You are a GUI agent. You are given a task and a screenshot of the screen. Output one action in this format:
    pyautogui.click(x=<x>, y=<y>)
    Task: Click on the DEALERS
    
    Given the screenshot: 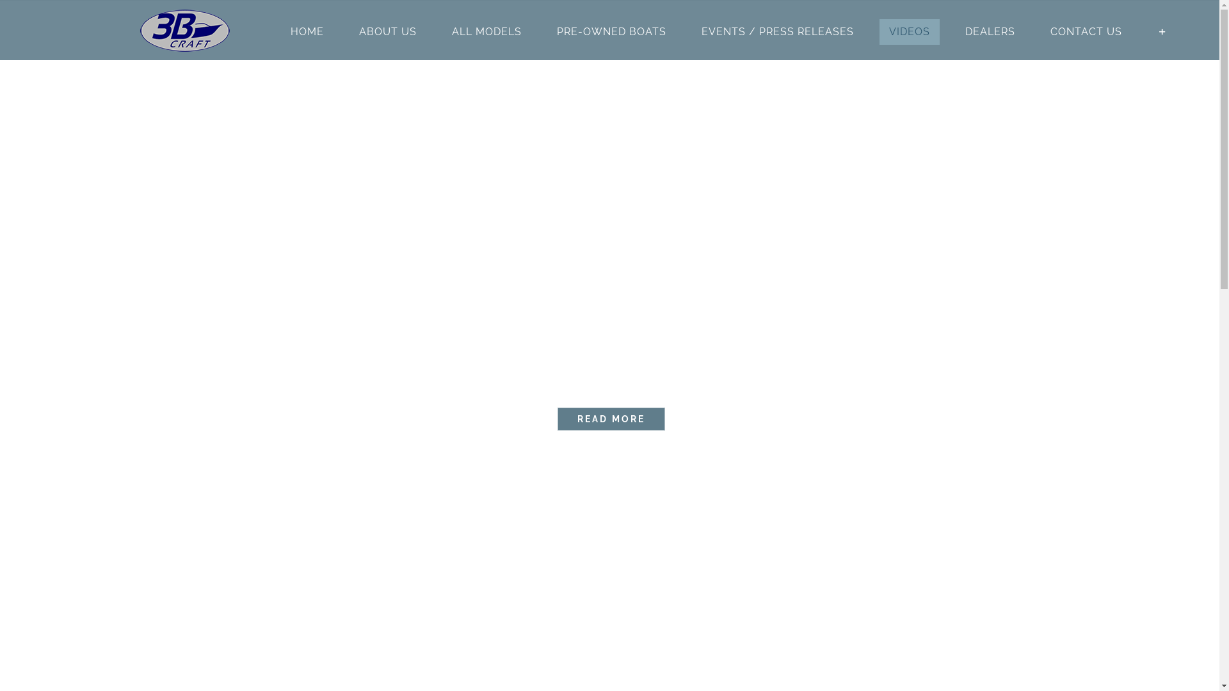 What is the action you would take?
    pyautogui.click(x=990, y=32)
    